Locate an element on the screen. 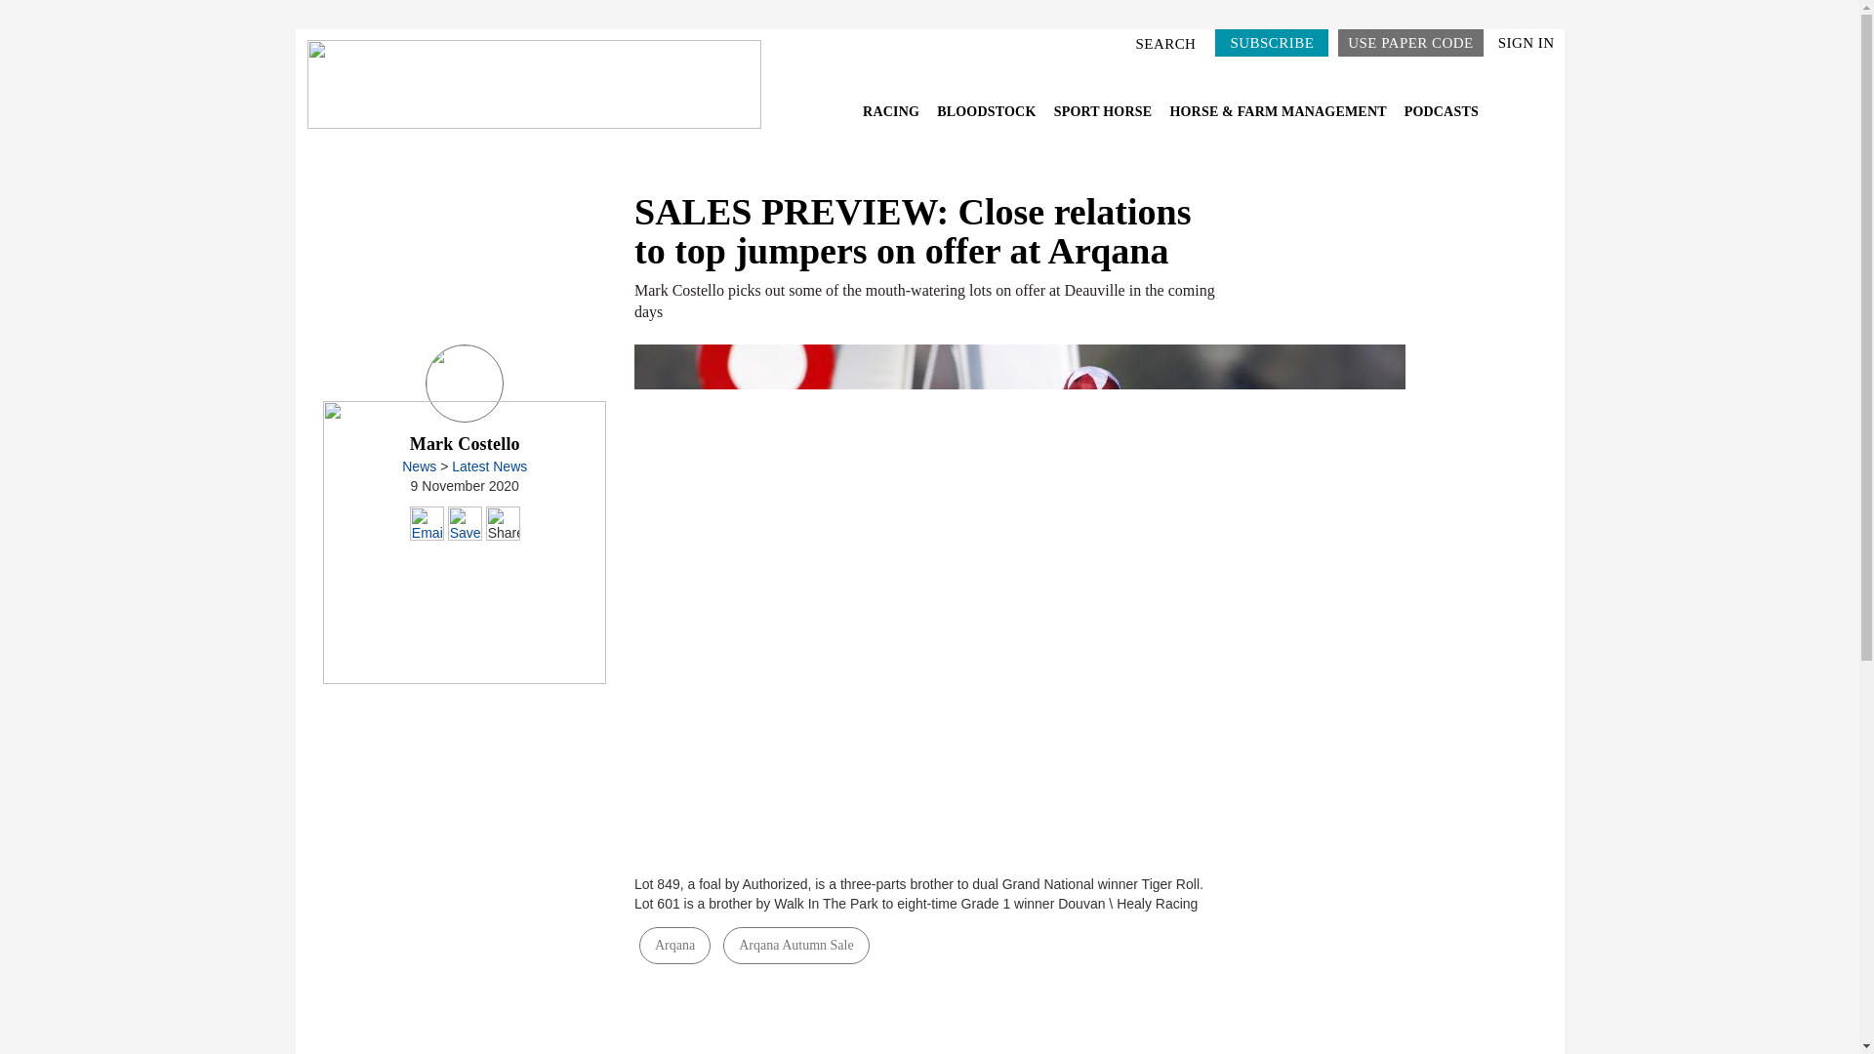  PODCASTS is located at coordinates (1441, 111).